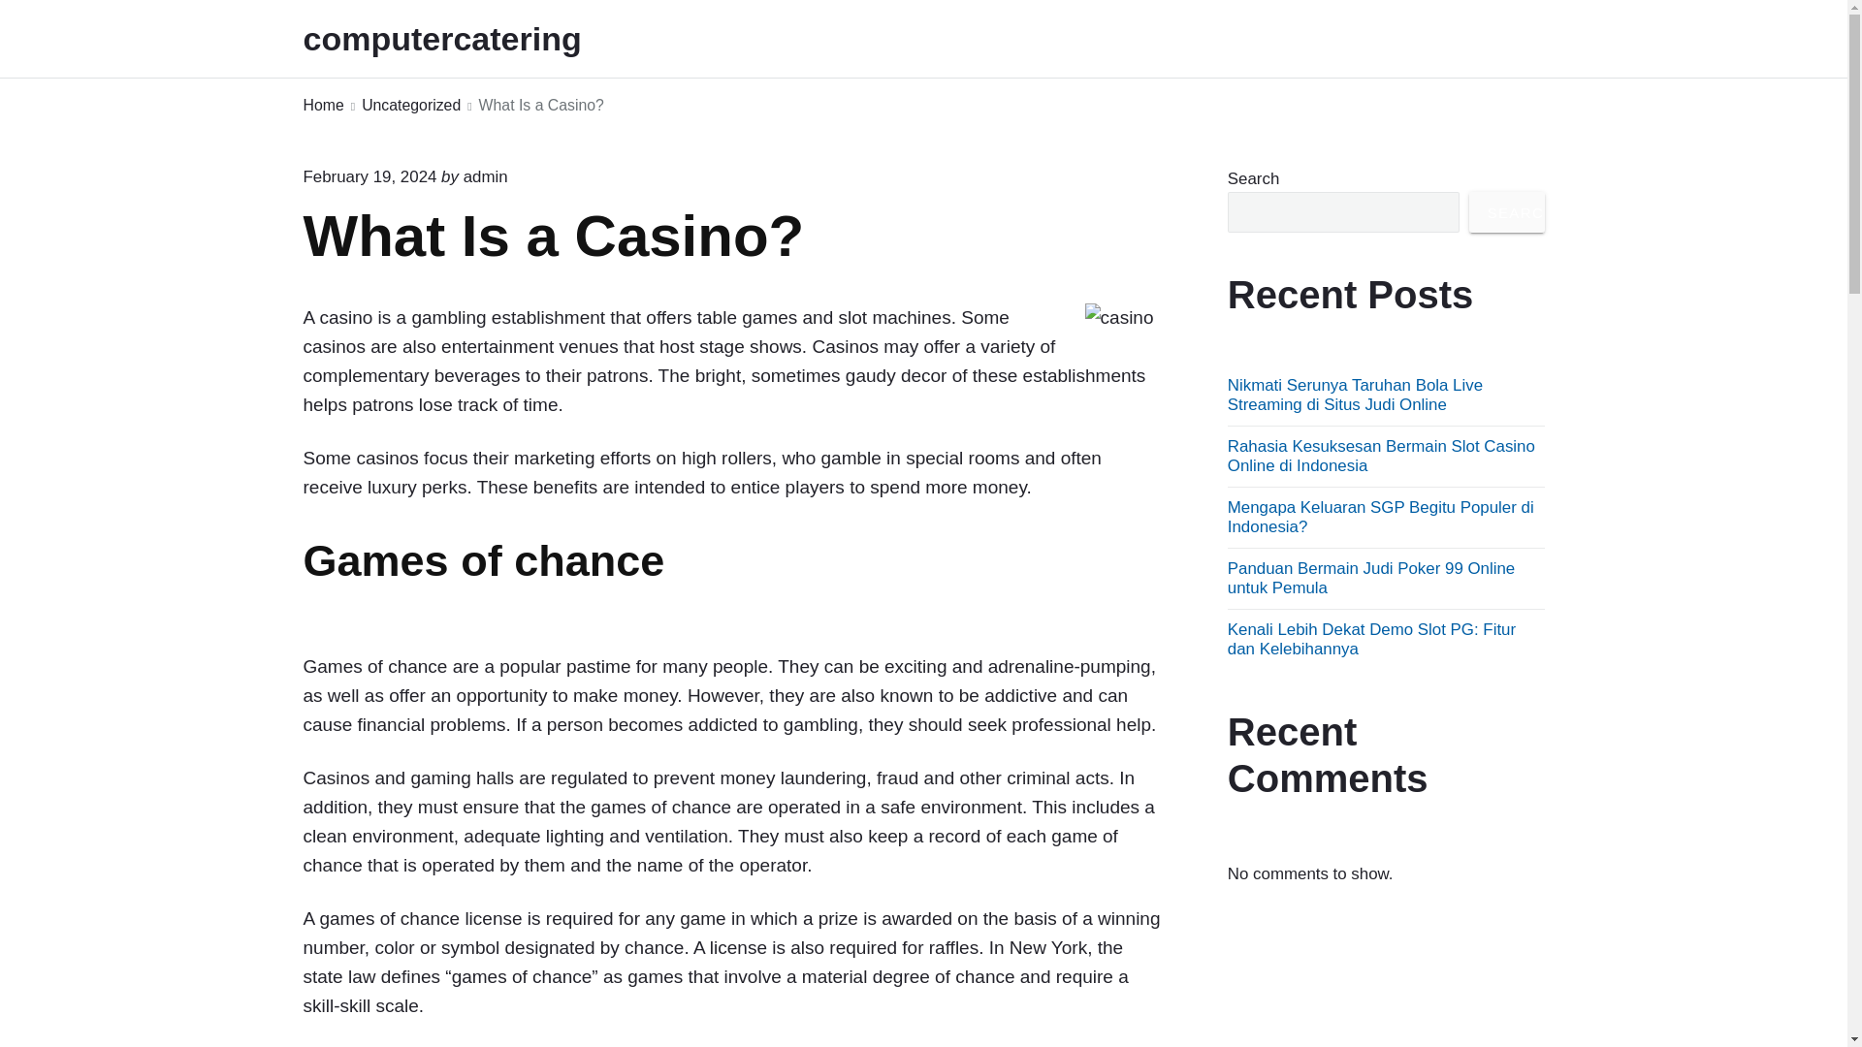 The image size is (1862, 1047). I want to click on Rahasia Kesuksesan Bermain Slot Casino Online di Indonesia, so click(1381, 456).